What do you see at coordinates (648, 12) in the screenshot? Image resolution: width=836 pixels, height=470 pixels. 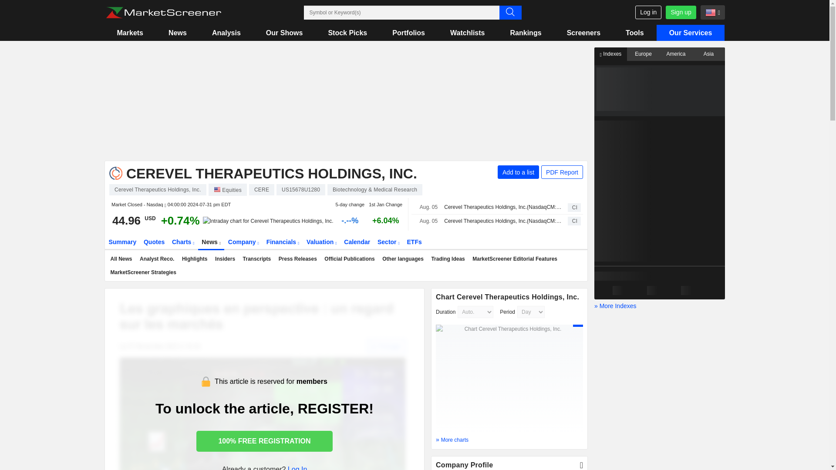 I see `Log in` at bounding box center [648, 12].